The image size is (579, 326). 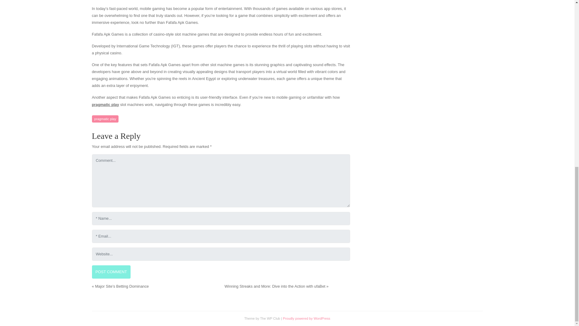 What do you see at coordinates (306, 318) in the screenshot?
I see `Proudly powered by WordPress` at bounding box center [306, 318].